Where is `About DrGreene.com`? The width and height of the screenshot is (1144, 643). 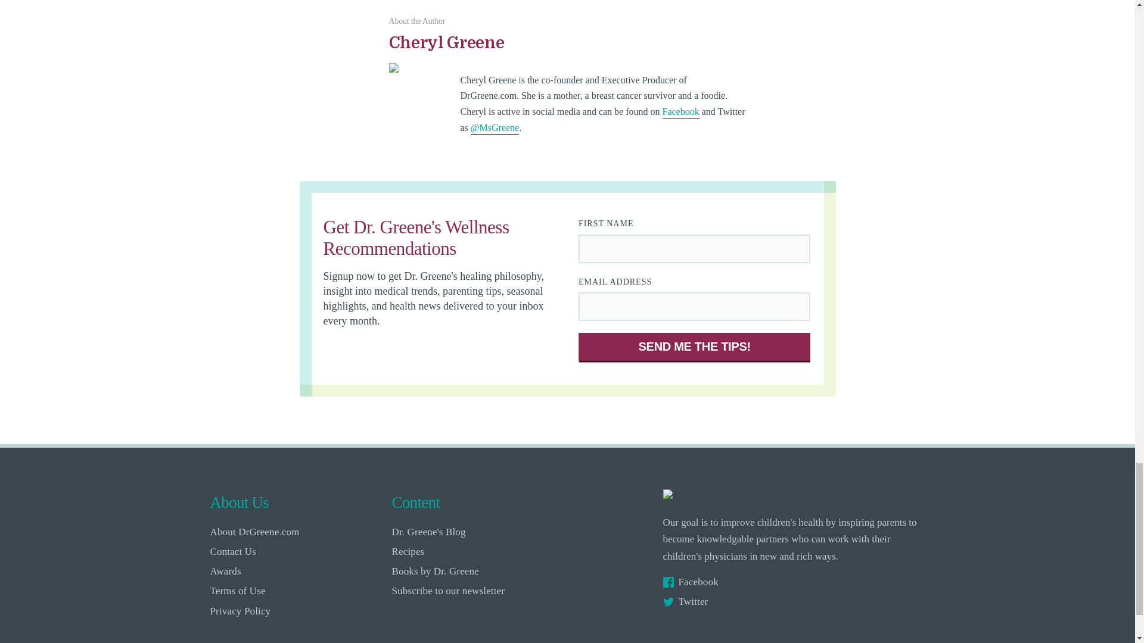 About DrGreene.com is located at coordinates (297, 532).